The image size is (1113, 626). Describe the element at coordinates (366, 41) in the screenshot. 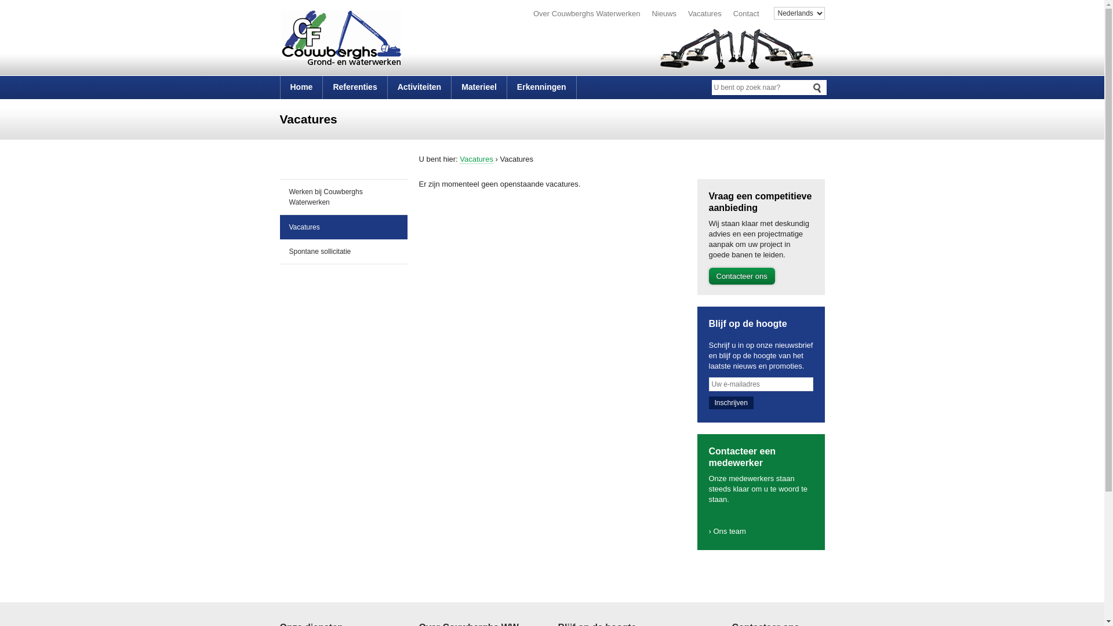

I see `Couwberghs Grond- en Waterwerken` at that location.